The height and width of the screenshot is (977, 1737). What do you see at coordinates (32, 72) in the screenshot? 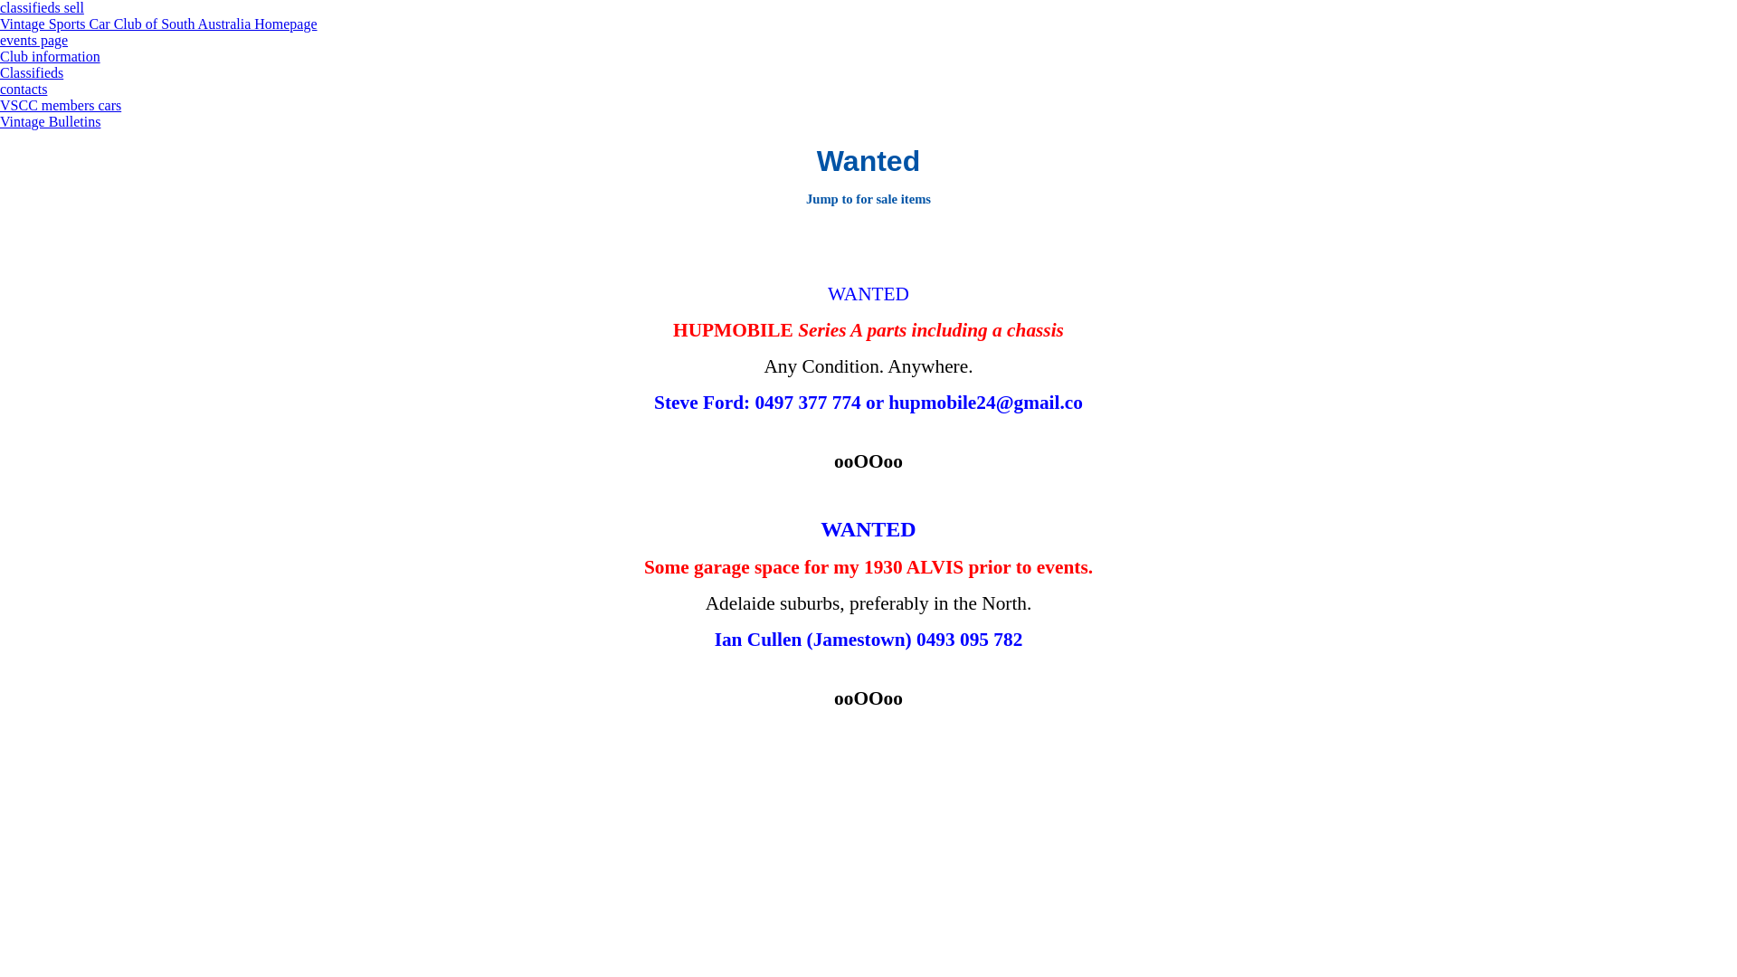
I see `Classifieds` at bounding box center [32, 72].